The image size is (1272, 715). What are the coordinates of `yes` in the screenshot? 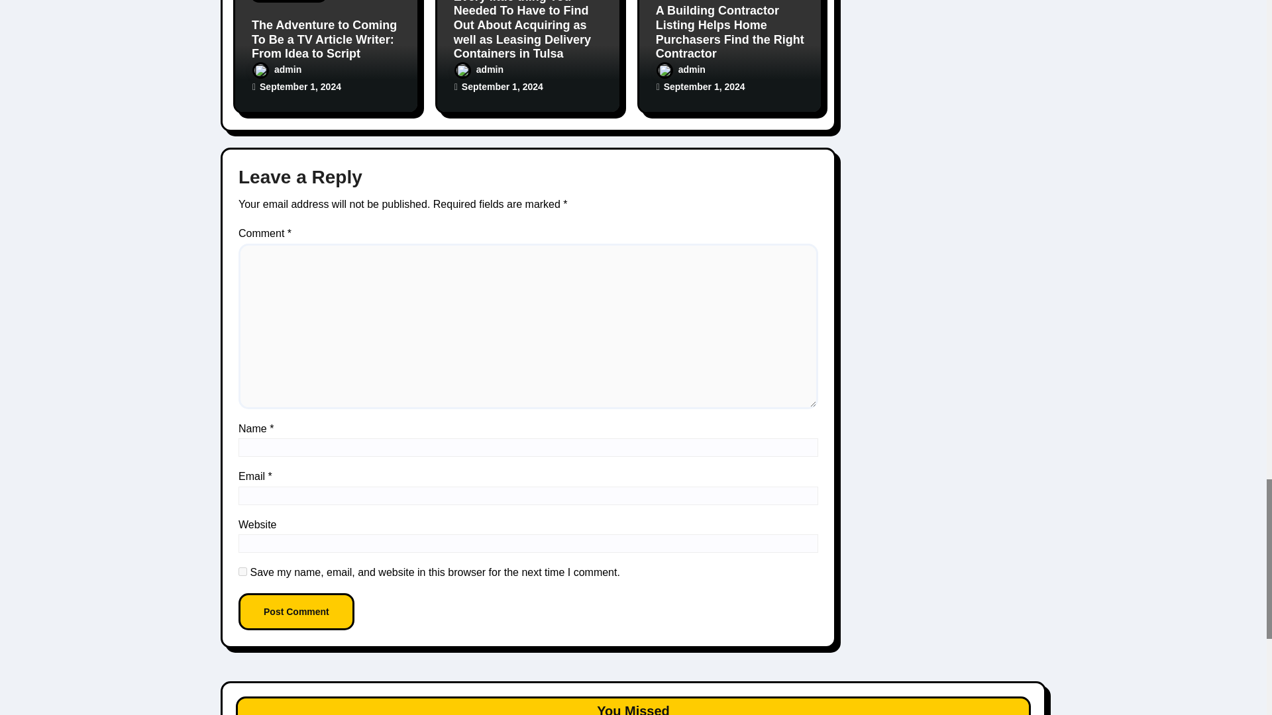 It's located at (242, 572).